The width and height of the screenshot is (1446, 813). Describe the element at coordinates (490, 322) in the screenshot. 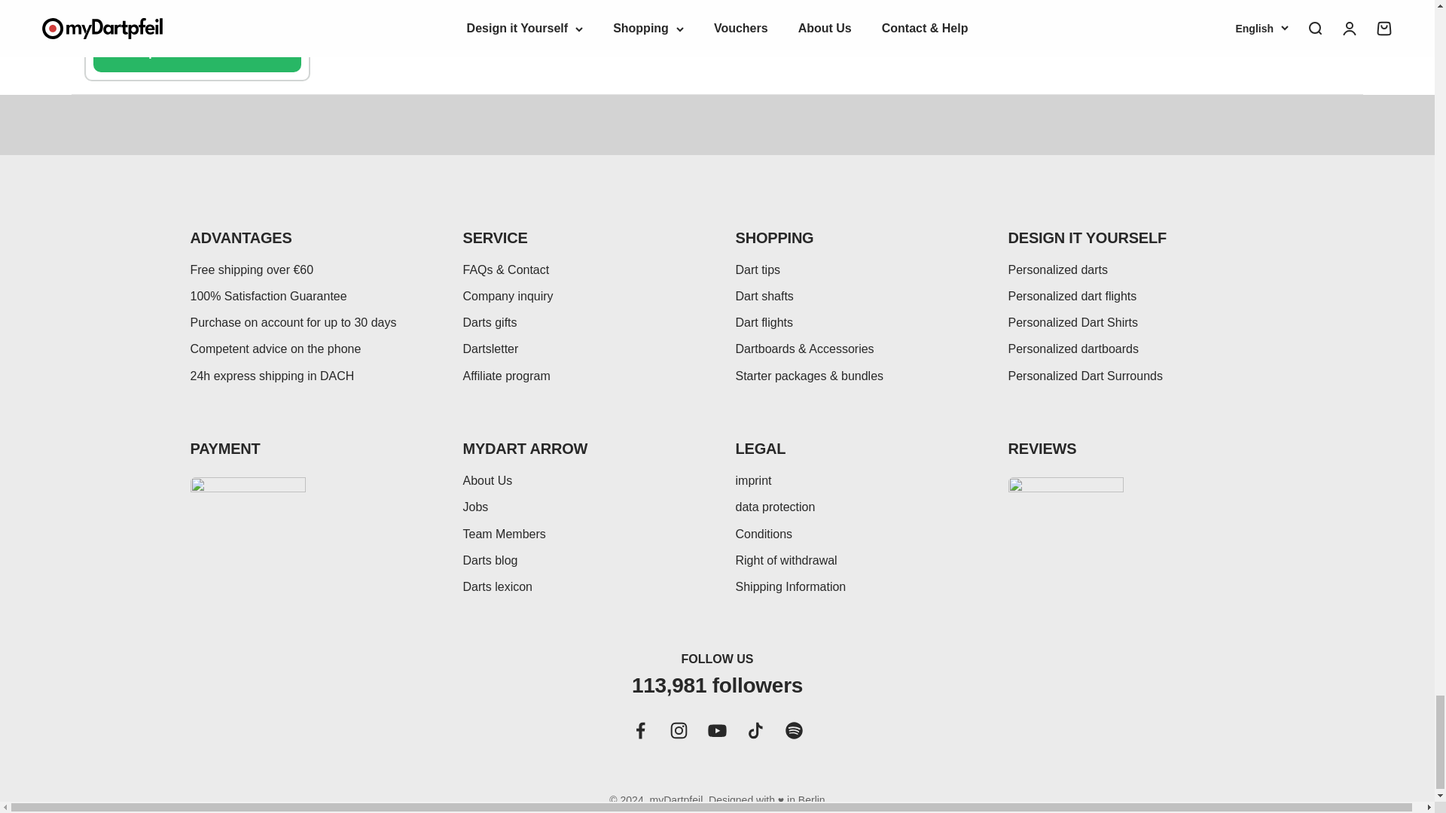

I see `Darts gifts for darts players` at that location.